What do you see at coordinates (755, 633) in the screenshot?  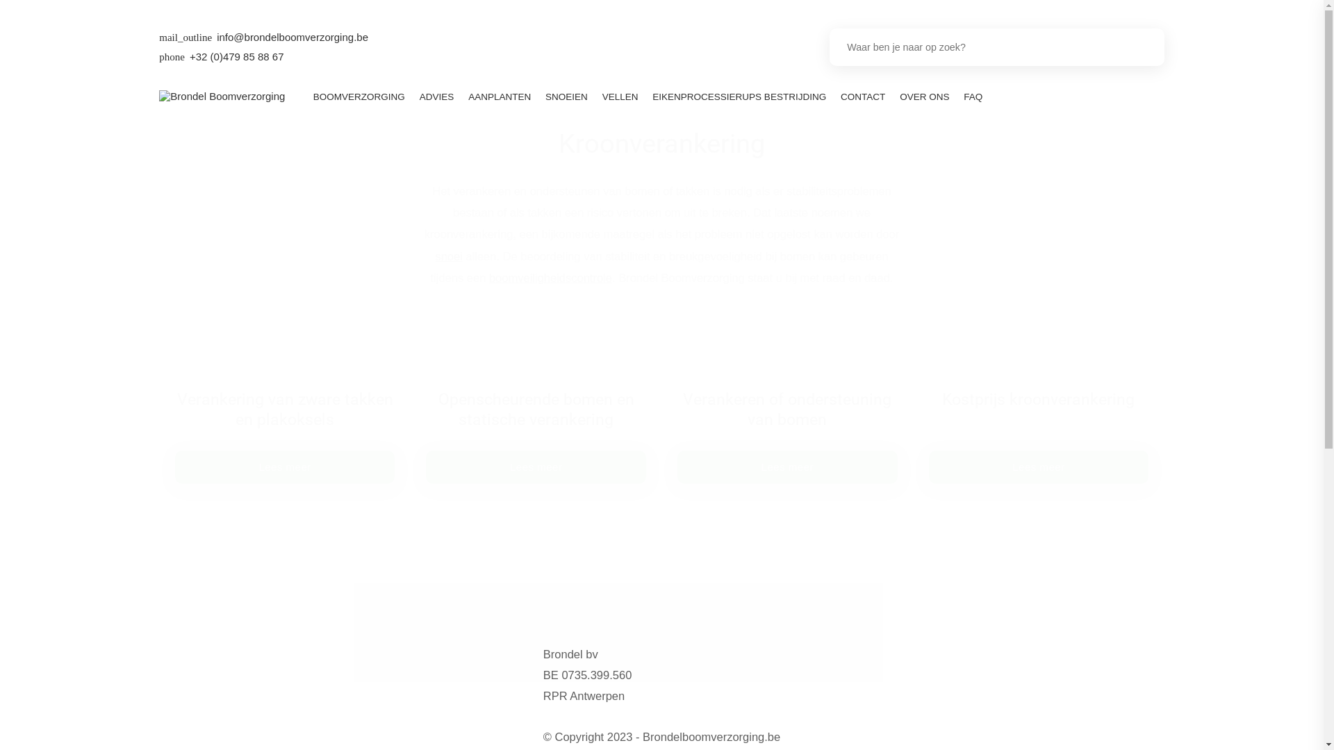 I see `Share via mail` at bounding box center [755, 633].